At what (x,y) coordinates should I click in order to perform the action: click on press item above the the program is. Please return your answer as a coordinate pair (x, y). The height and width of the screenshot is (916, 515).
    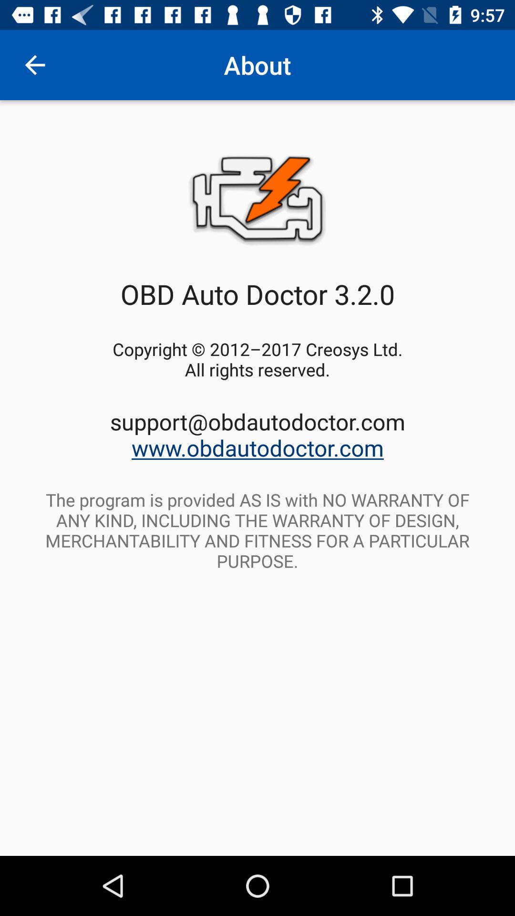
    Looking at the image, I should click on (257, 434).